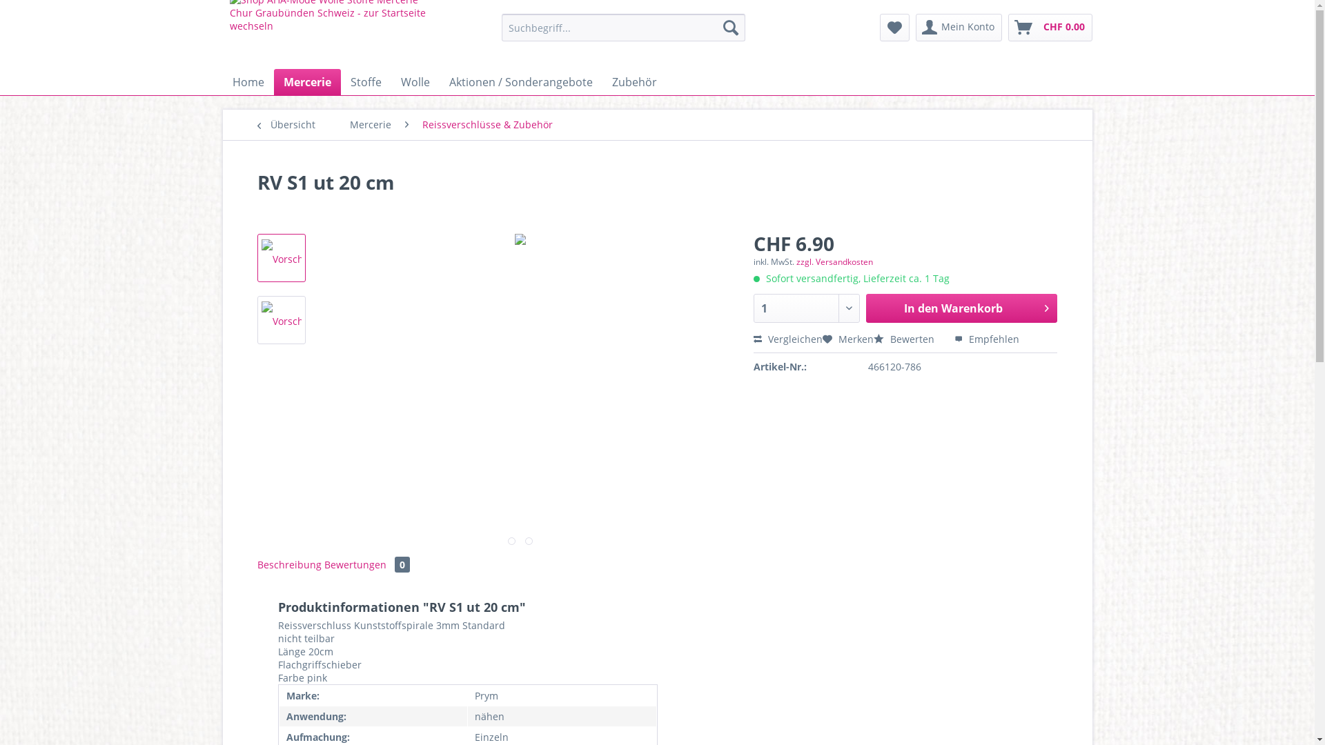 Image resolution: width=1325 pixels, height=745 pixels. What do you see at coordinates (905, 339) in the screenshot?
I see `Bewerten` at bounding box center [905, 339].